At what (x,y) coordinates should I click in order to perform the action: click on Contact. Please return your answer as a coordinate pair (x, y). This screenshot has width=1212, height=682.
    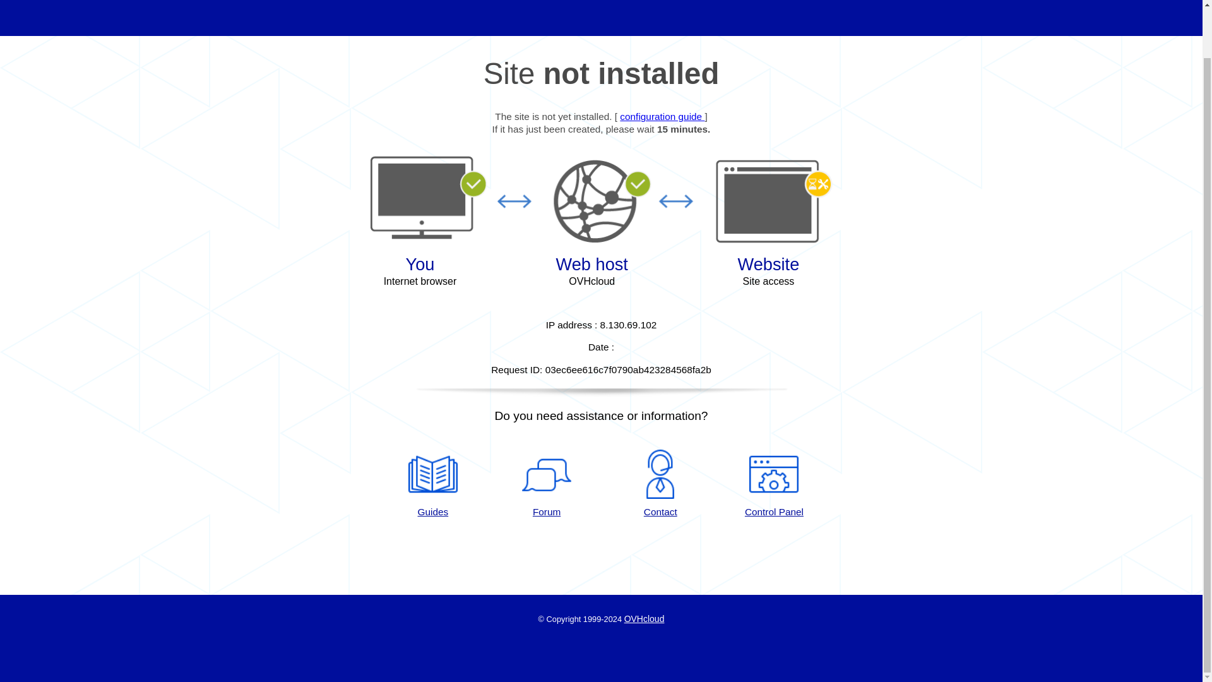
    Looking at the image, I should click on (660, 484).